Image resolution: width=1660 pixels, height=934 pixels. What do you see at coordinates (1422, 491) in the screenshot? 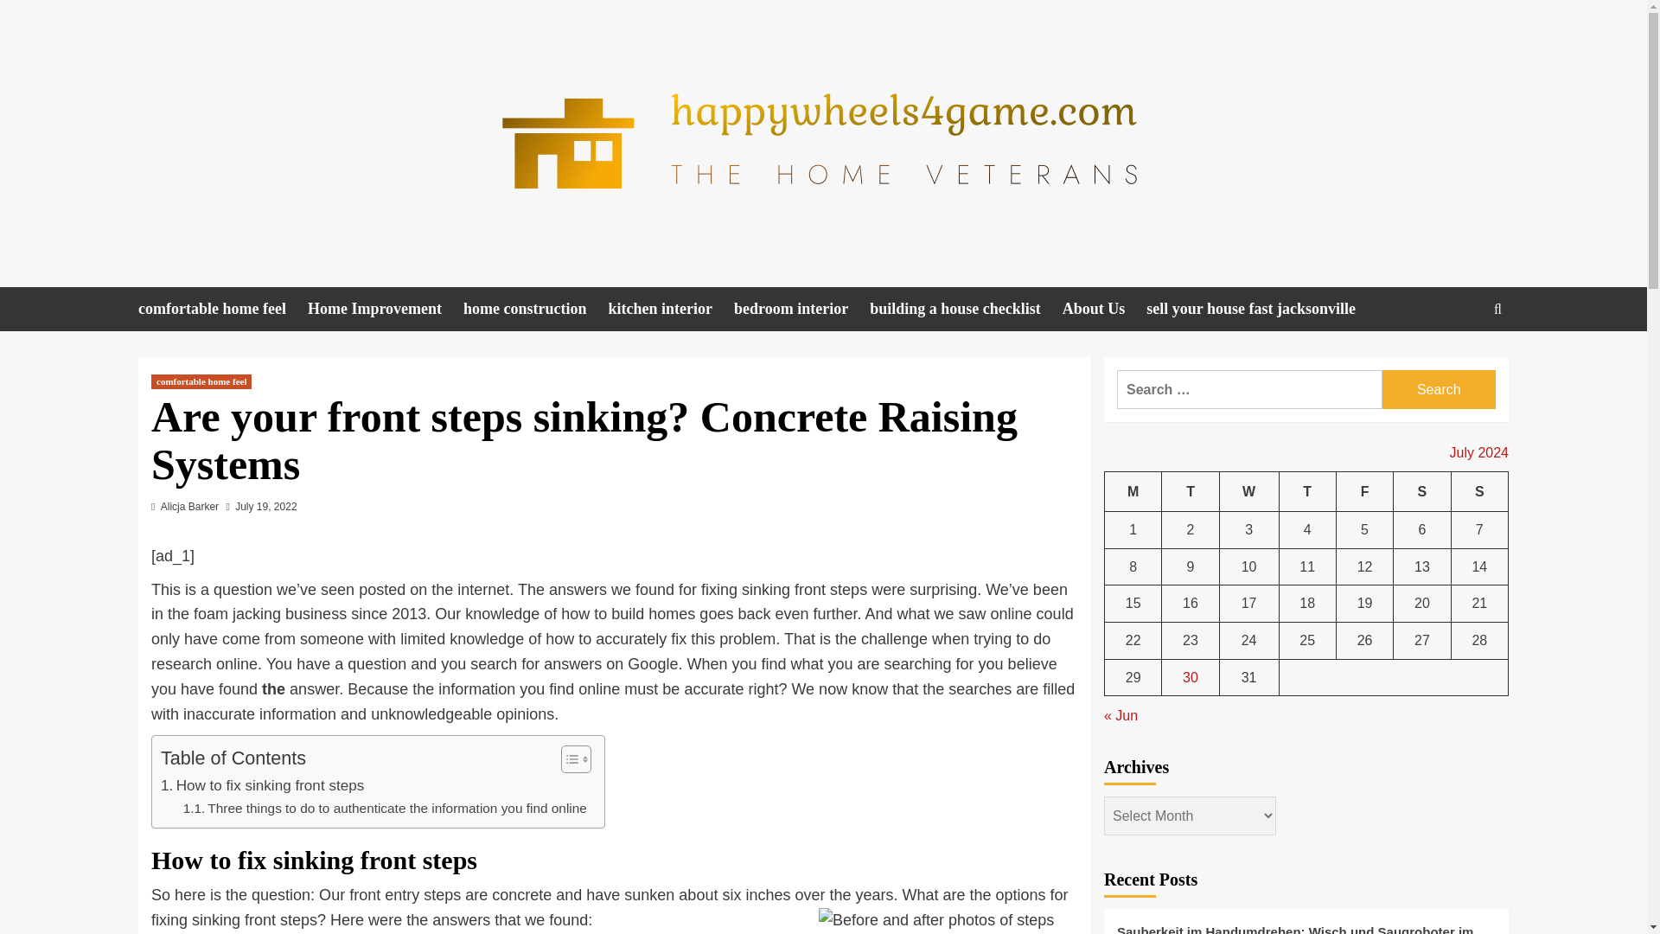
I see `Saturday` at bounding box center [1422, 491].